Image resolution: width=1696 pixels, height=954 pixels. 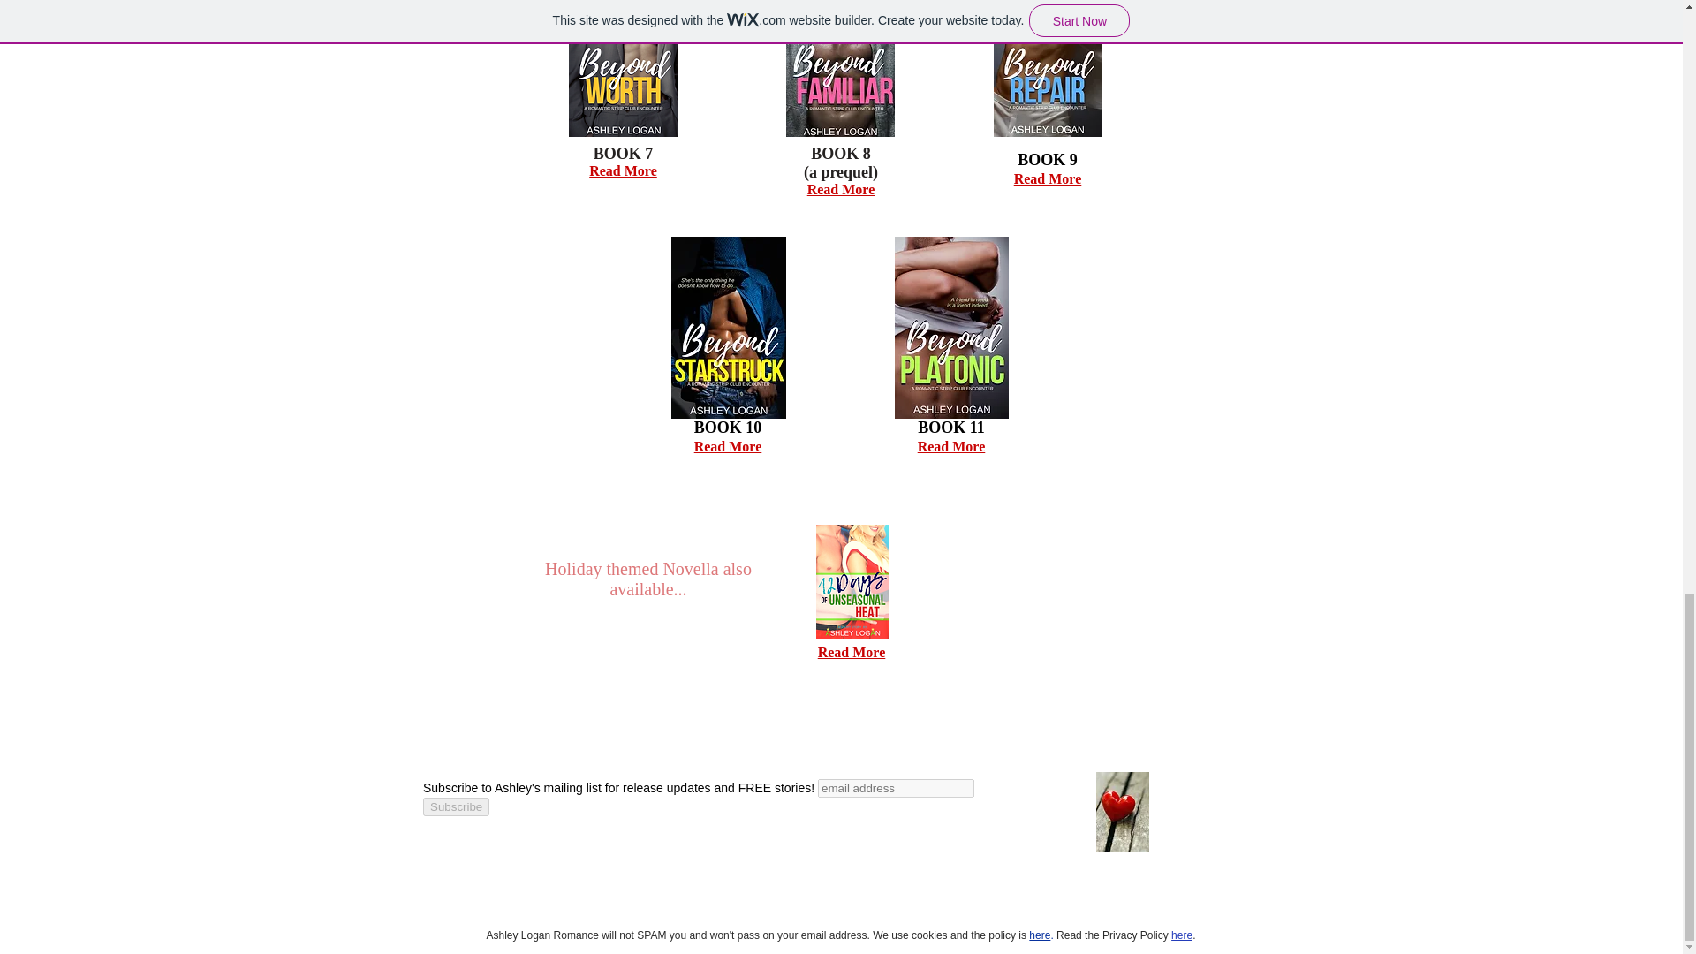 What do you see at coordinates (852, 652) in the screenshot?
I see `Read More` at bounding box center [852, 652].